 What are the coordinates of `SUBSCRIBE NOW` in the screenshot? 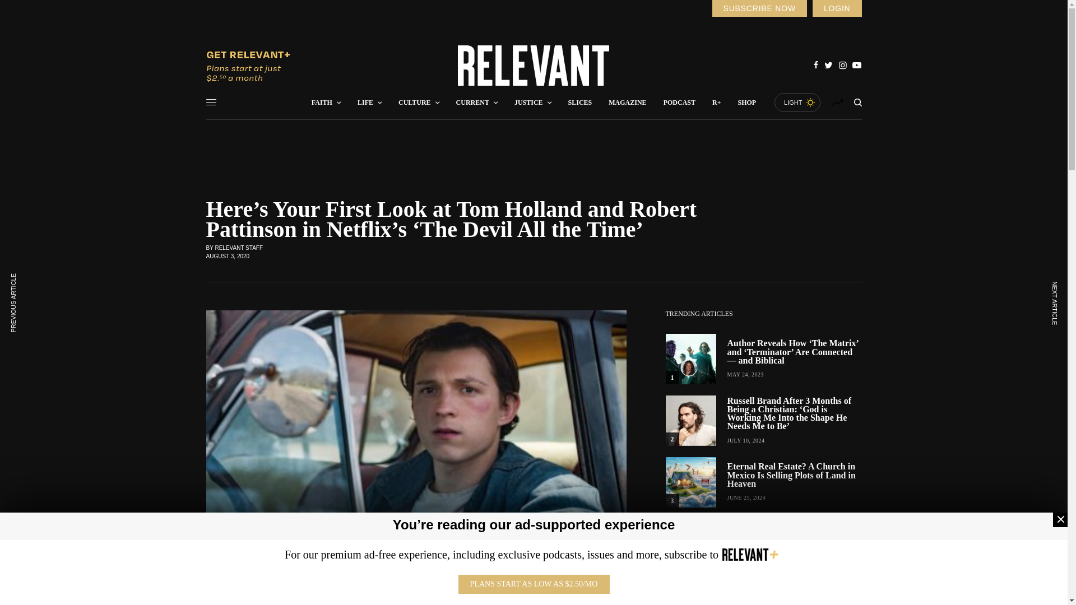 It's located at (759, 8).